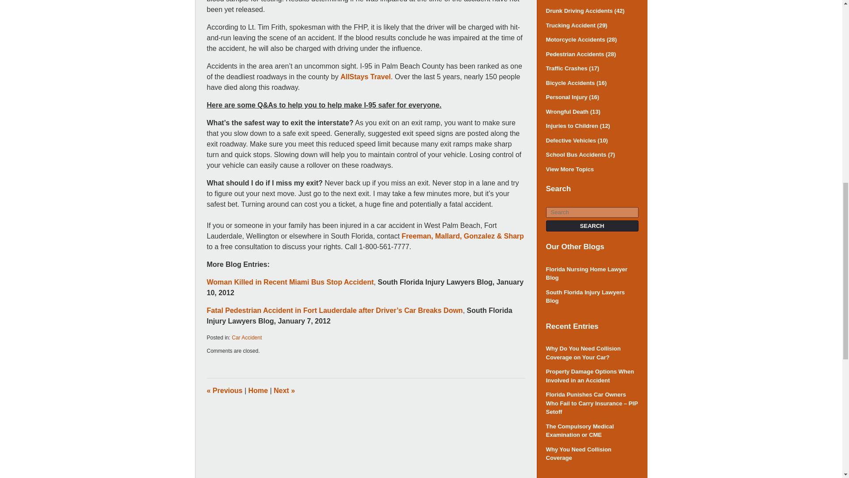 This screenshot has height=478, width=849. I want to click on Car Accident, so click(247, 338).